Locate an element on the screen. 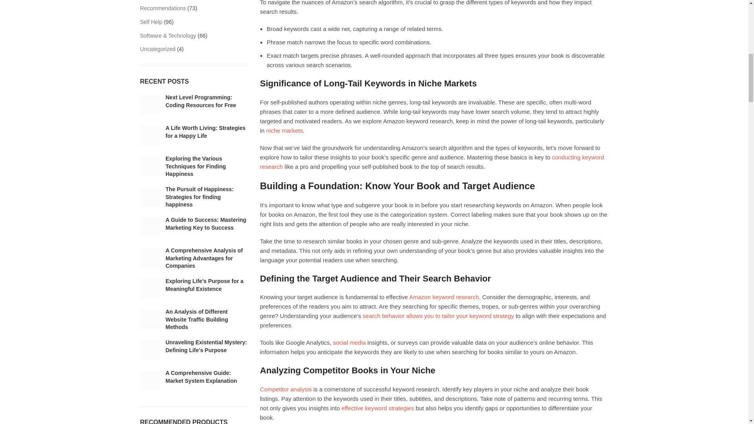 The image size is (754, 424). social media is located at coordinates (350, 342).